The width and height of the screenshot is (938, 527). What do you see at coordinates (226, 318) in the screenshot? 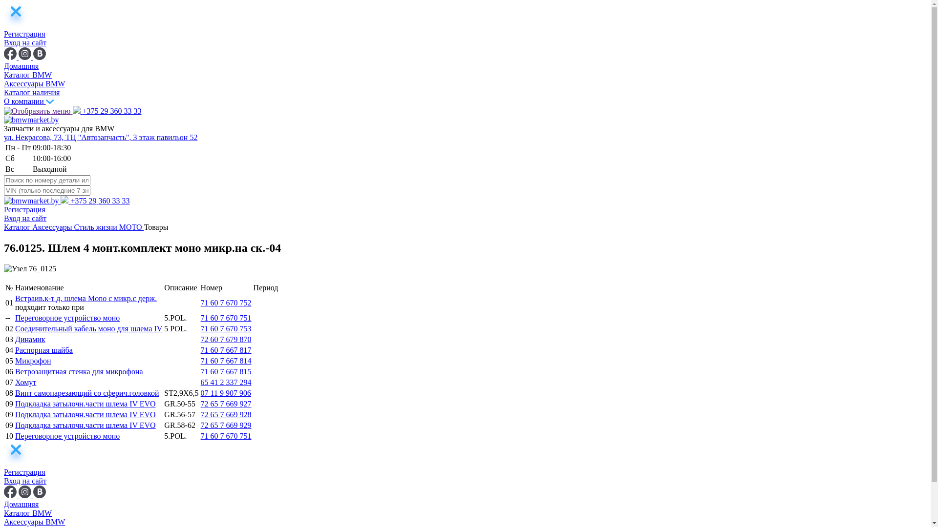
I see `71 60 7 670 751` at bounding box center [226, 318].